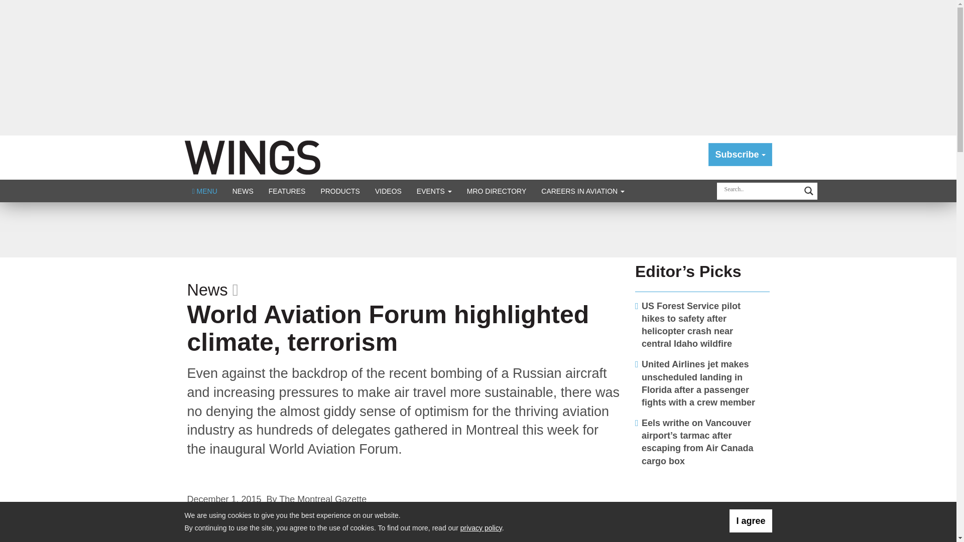 The image size is (964, 542). I want to click on EVENTS, so click(434, 191).